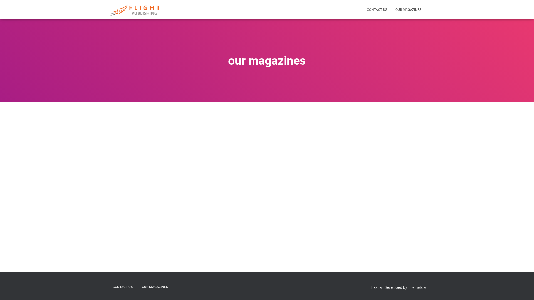  Describe the element at coordinates (377, 10) in the screenshot. I see `CONTACT US` at that location.